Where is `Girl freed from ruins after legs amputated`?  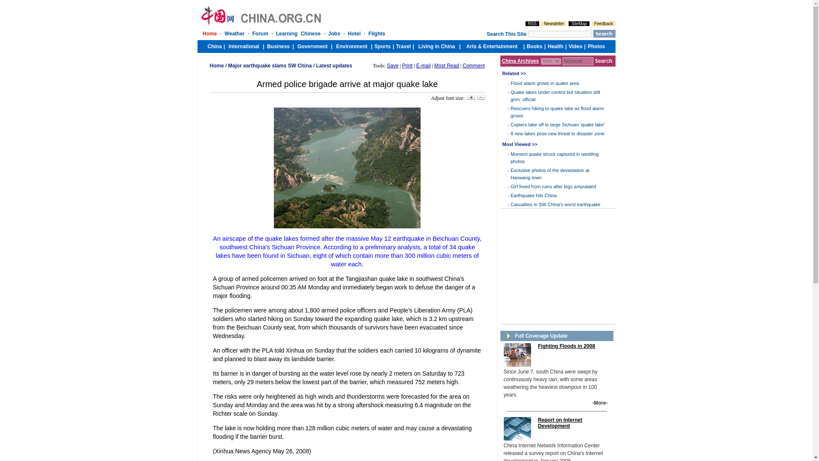
Girl freed from ruins after legs amputated is located at coordinates (553, 186).